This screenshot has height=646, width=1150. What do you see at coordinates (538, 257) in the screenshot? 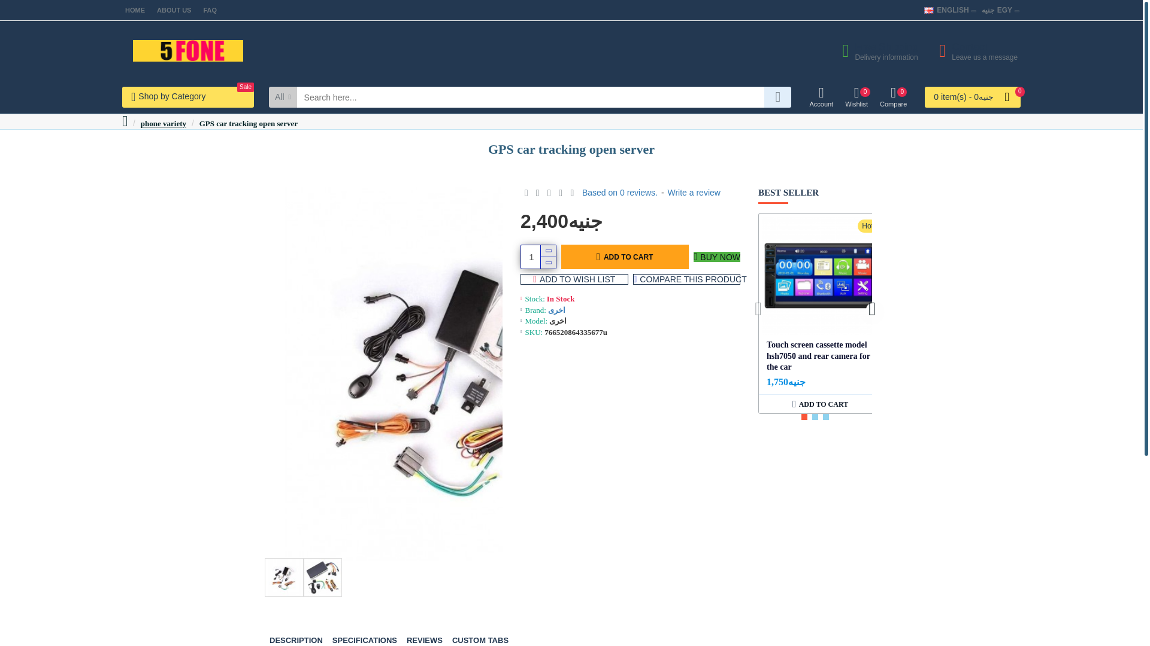
I see `ENGLISH` at bounding box center [538, 257].